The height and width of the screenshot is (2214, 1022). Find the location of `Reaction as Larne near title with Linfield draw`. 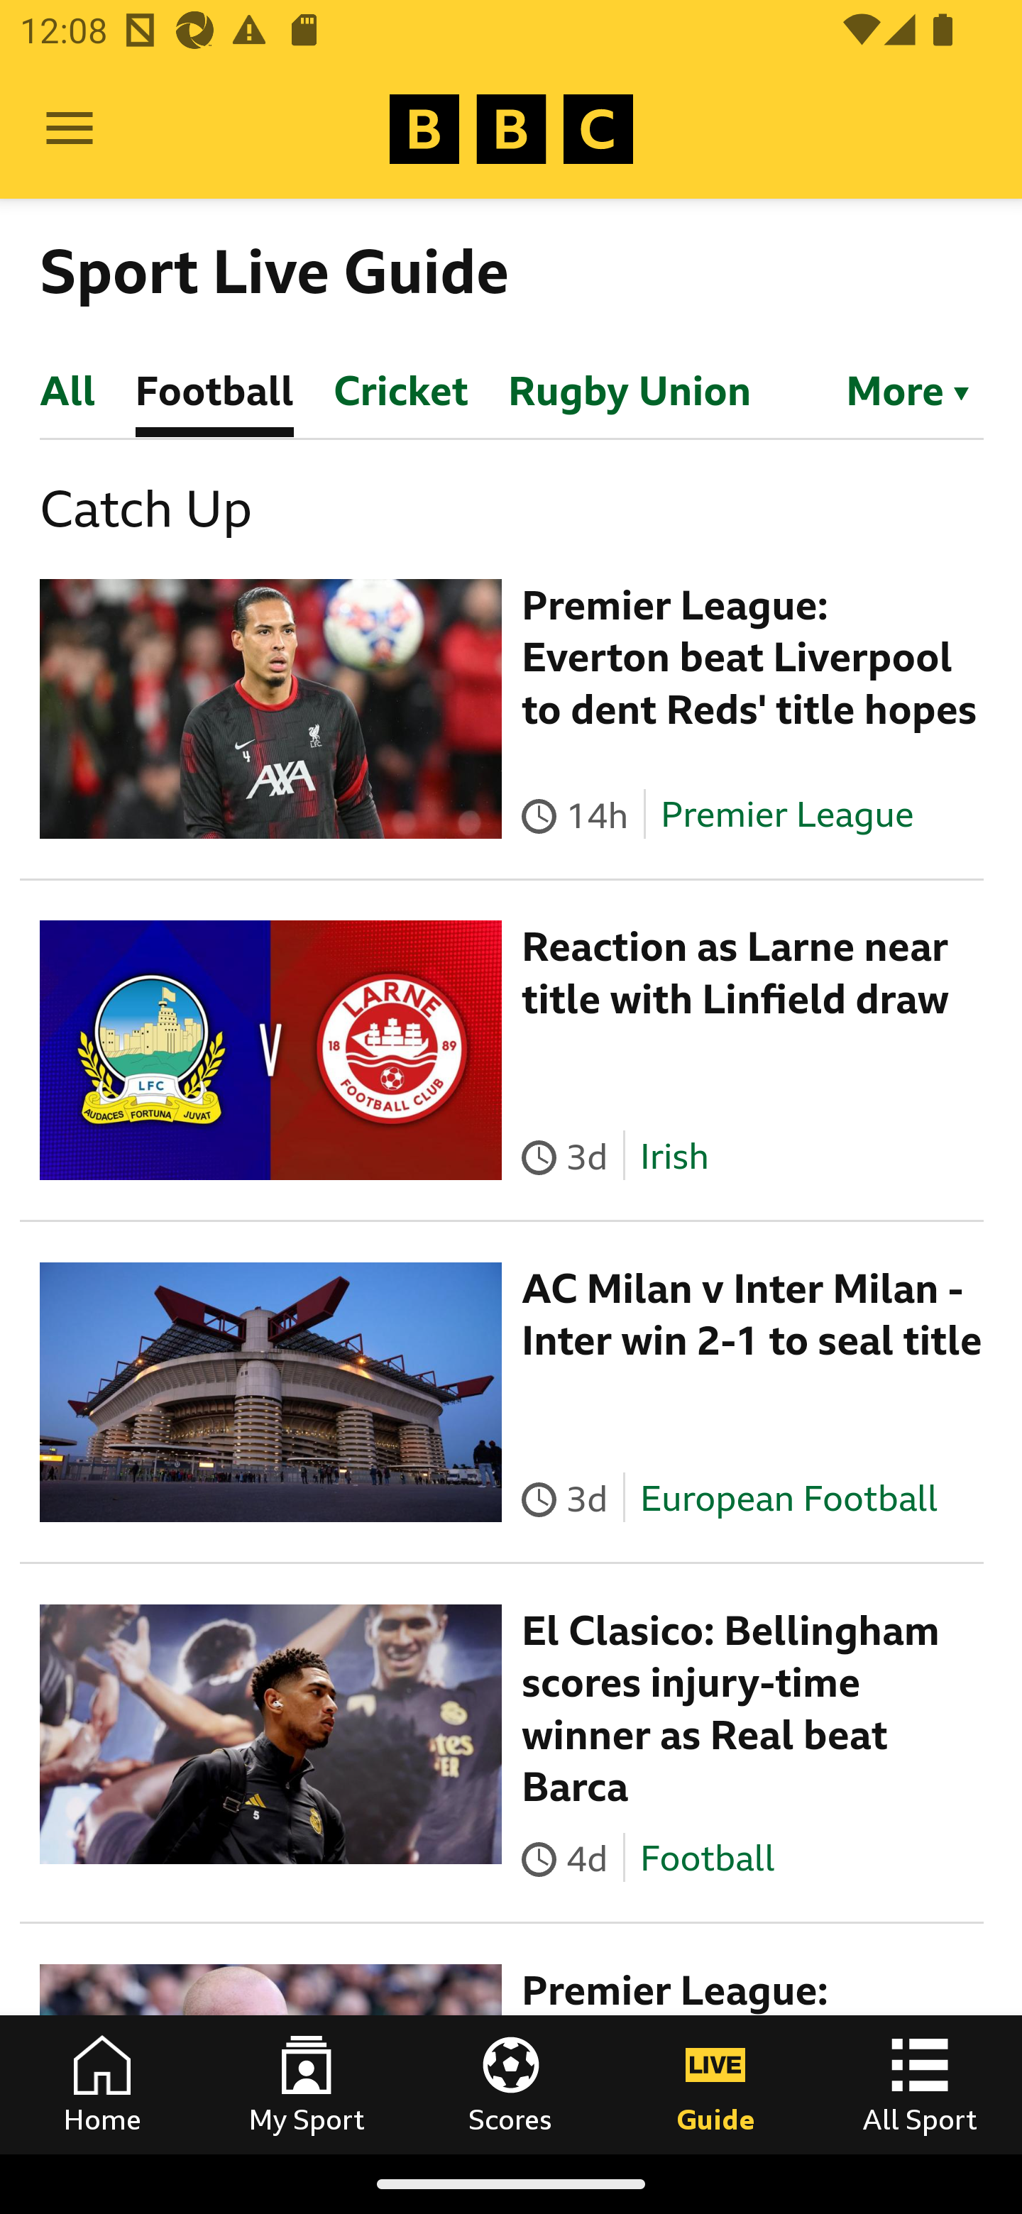

Reaction as Larne near title with Linfield draw is located at coordinates (736, 973).